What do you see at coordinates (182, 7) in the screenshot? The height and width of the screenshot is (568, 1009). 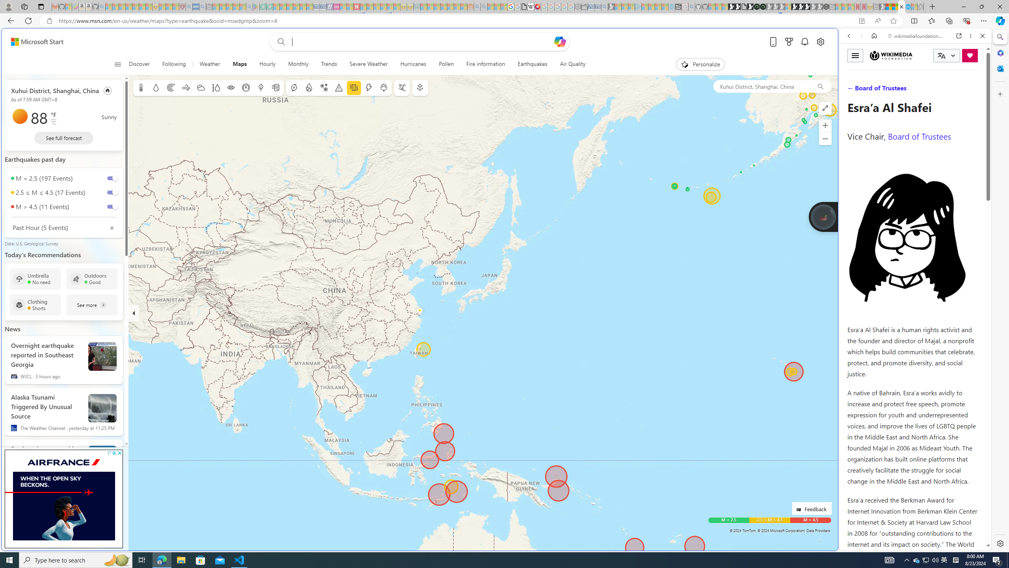 I see `Robert H. Shmerling, MD - Harvard Health - Sleeping` at bounding box center [182, 7].